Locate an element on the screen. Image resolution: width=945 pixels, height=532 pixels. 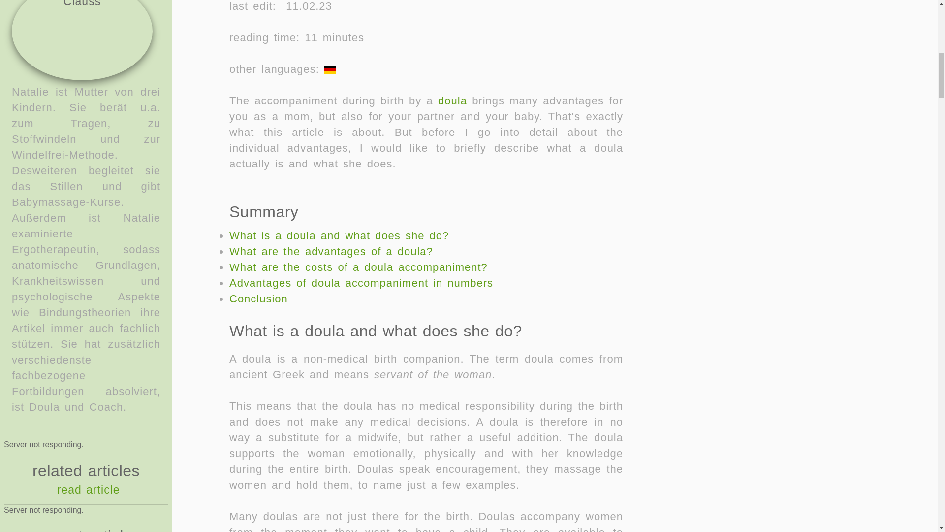
Advantages of doula accompaniment in numbers is located at coordinates (361, 283).